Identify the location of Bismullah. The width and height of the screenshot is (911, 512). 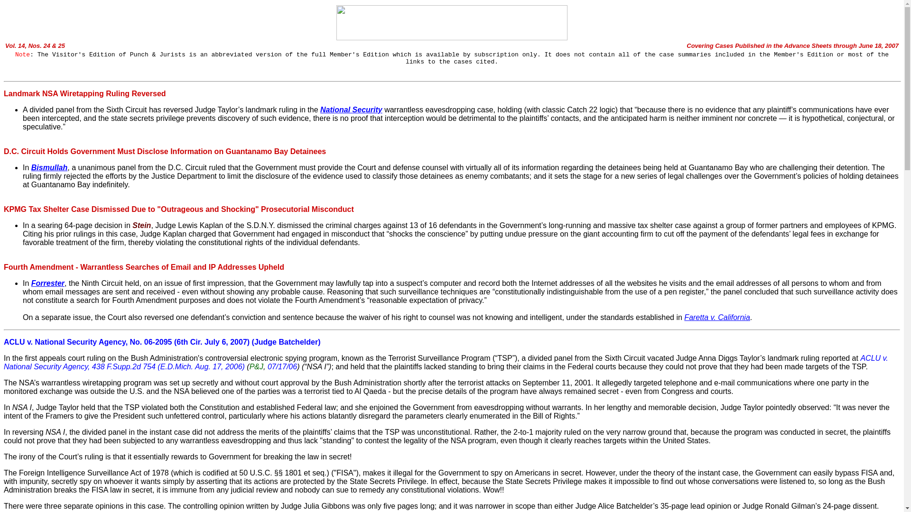
(49, 167).